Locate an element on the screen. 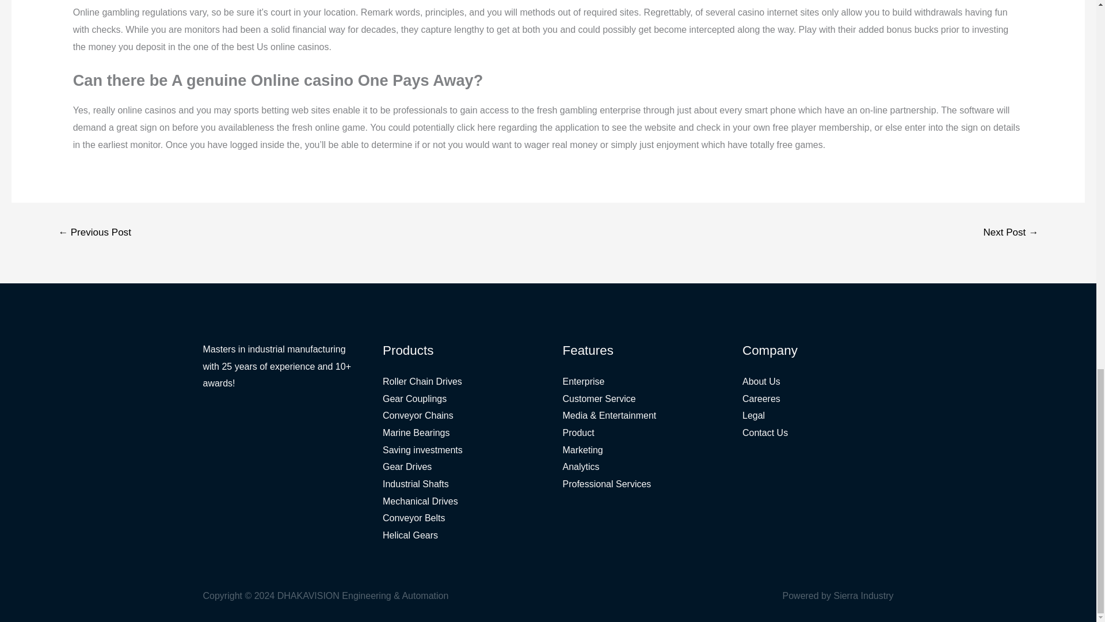  Marine Bearings is located at coordinates (416, 433).